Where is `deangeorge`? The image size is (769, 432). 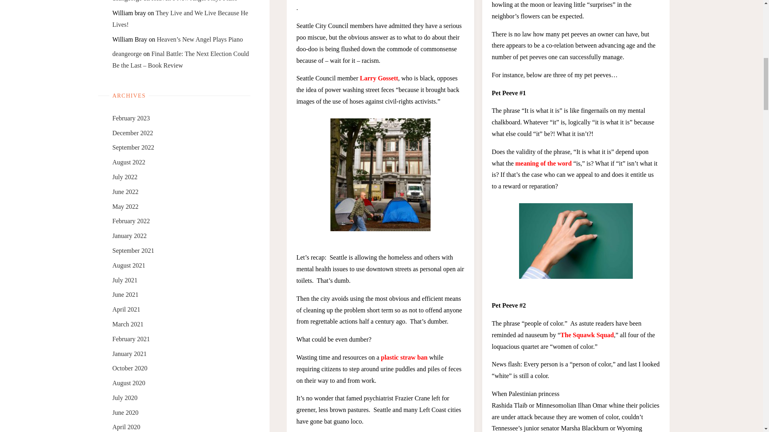
deangeorge is located at coordinates (127, 54).